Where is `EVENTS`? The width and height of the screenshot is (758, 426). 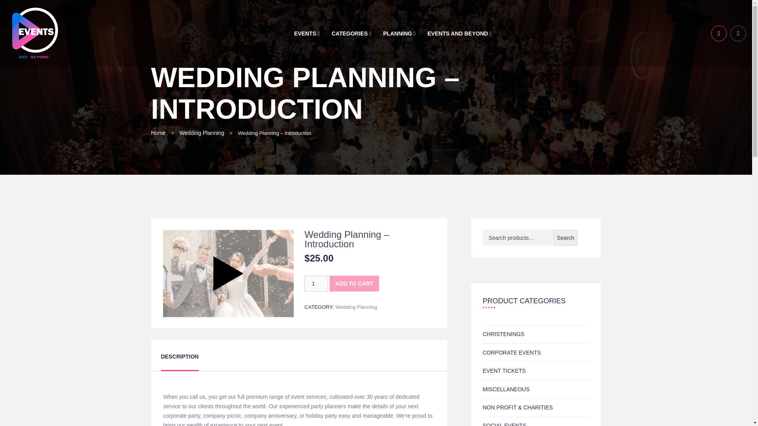
EVENTS is located at coordinates (307, 33).